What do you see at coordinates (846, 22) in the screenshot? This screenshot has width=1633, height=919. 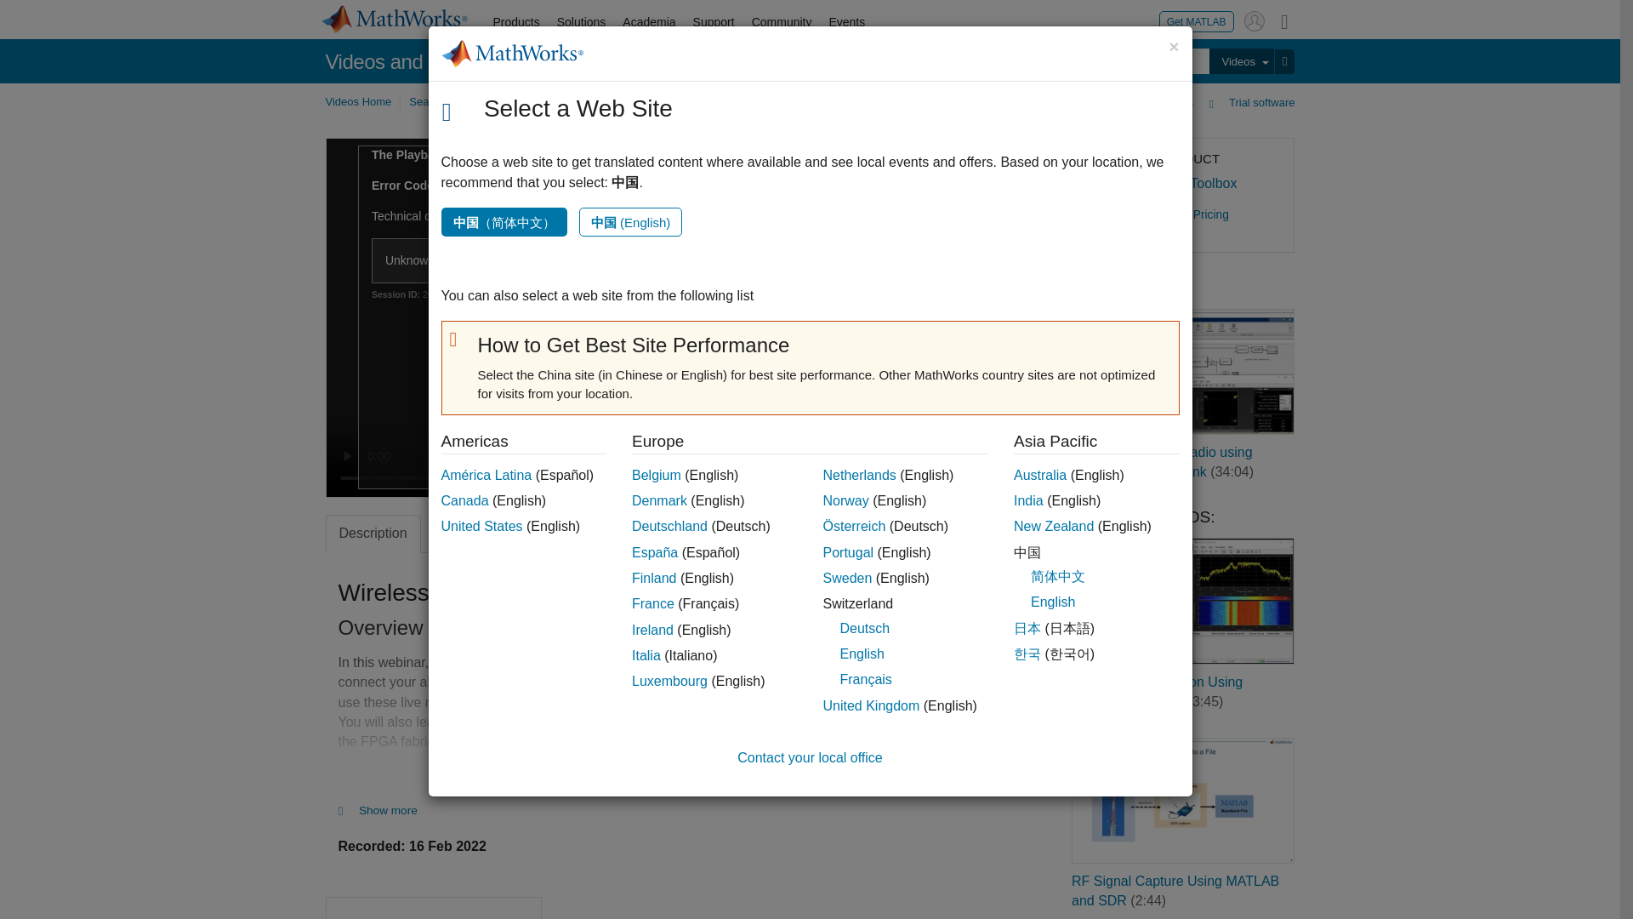 I see `Events` at bounding box center [846, 22].